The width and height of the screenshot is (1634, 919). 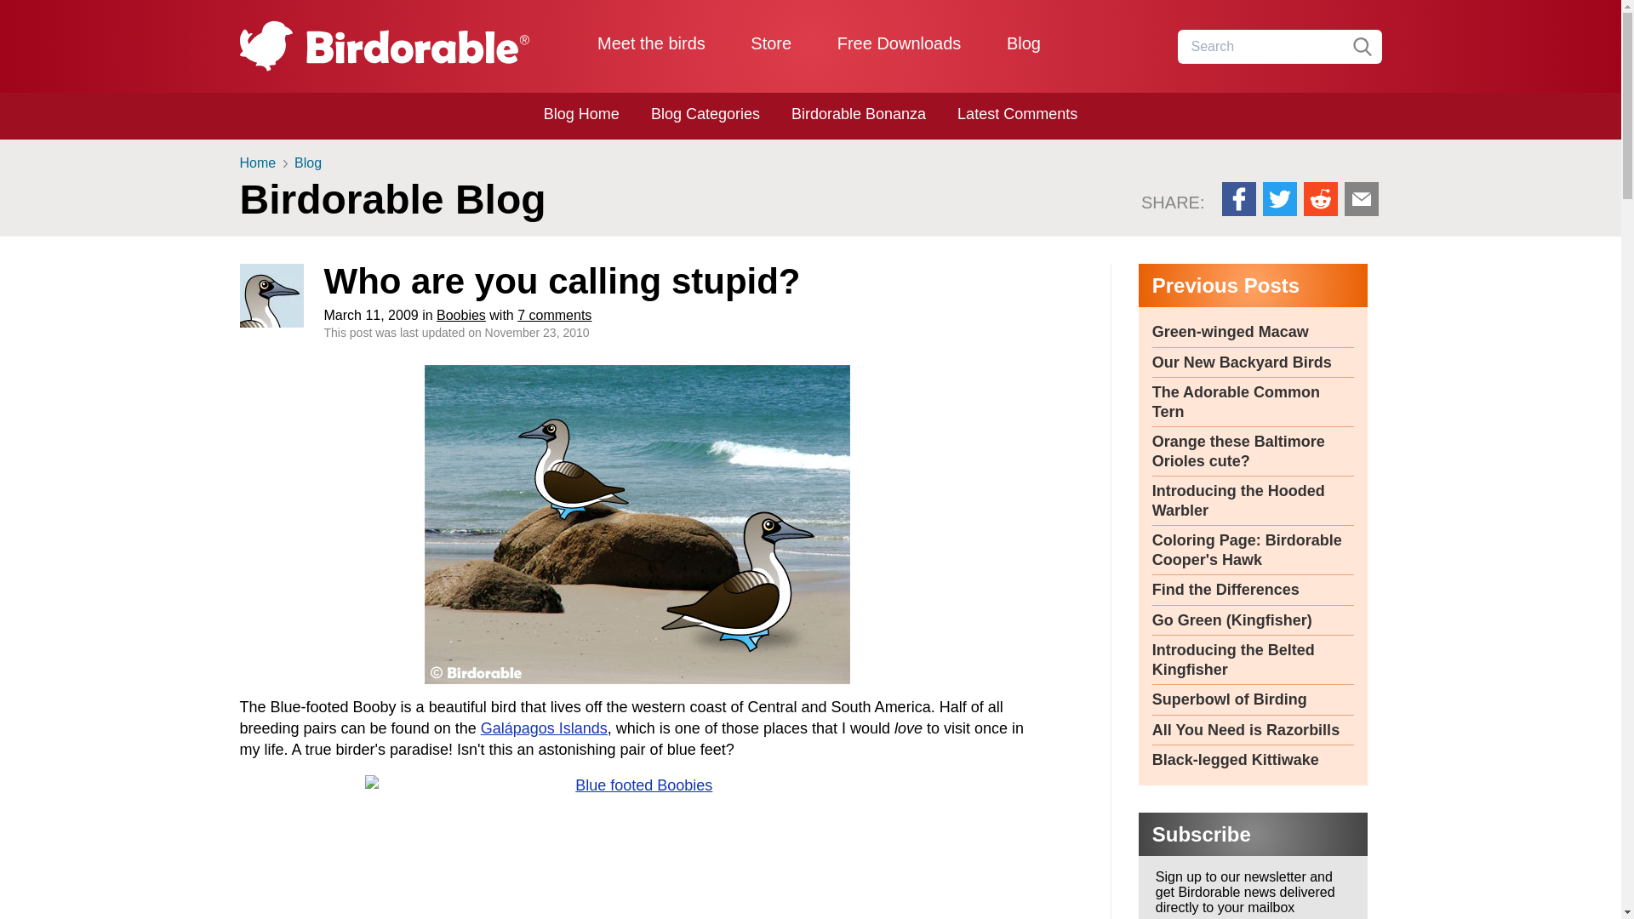 I want to click on Meet the birds, so click(x=652, y=43).